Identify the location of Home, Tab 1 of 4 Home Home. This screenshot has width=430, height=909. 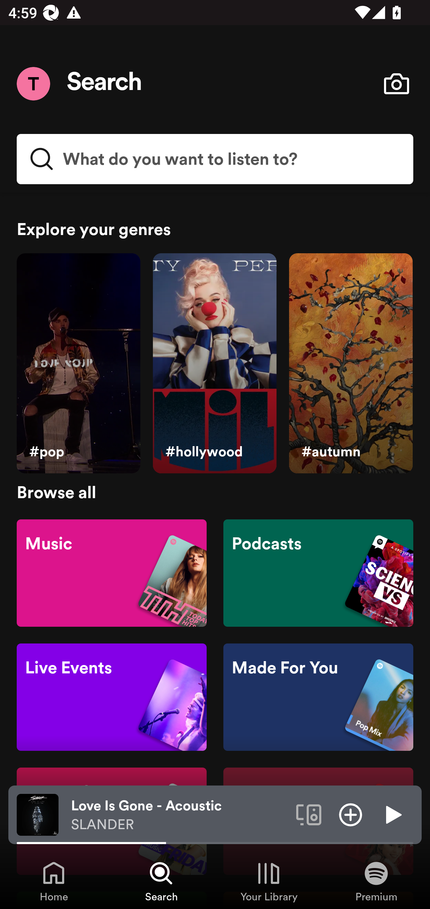
(54, 881).